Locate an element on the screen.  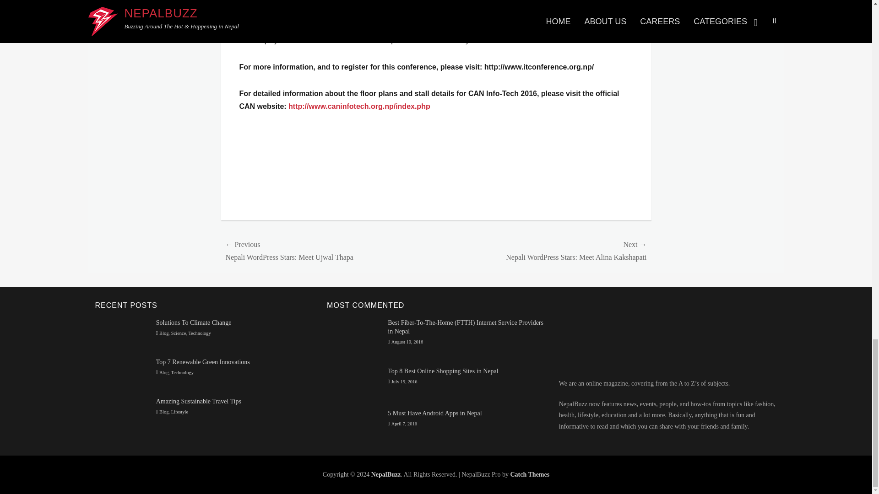
5 Must Have Android Apps in Nepal is located at coordinates (354, 424).